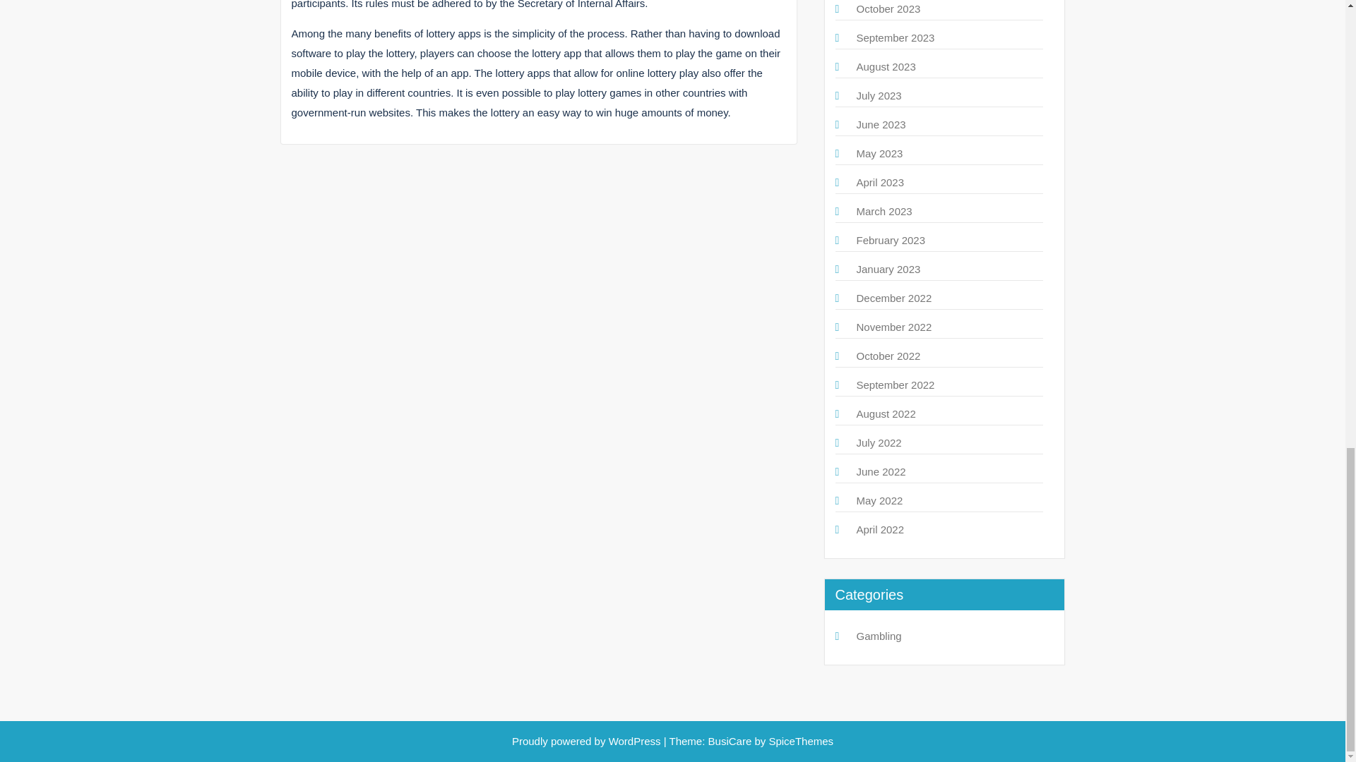 Image resolution: width=1356 pixels, height=762 pixels. Describe the element at coordinates (888, 8) in the screenshot. I see `October 2023` at that location.